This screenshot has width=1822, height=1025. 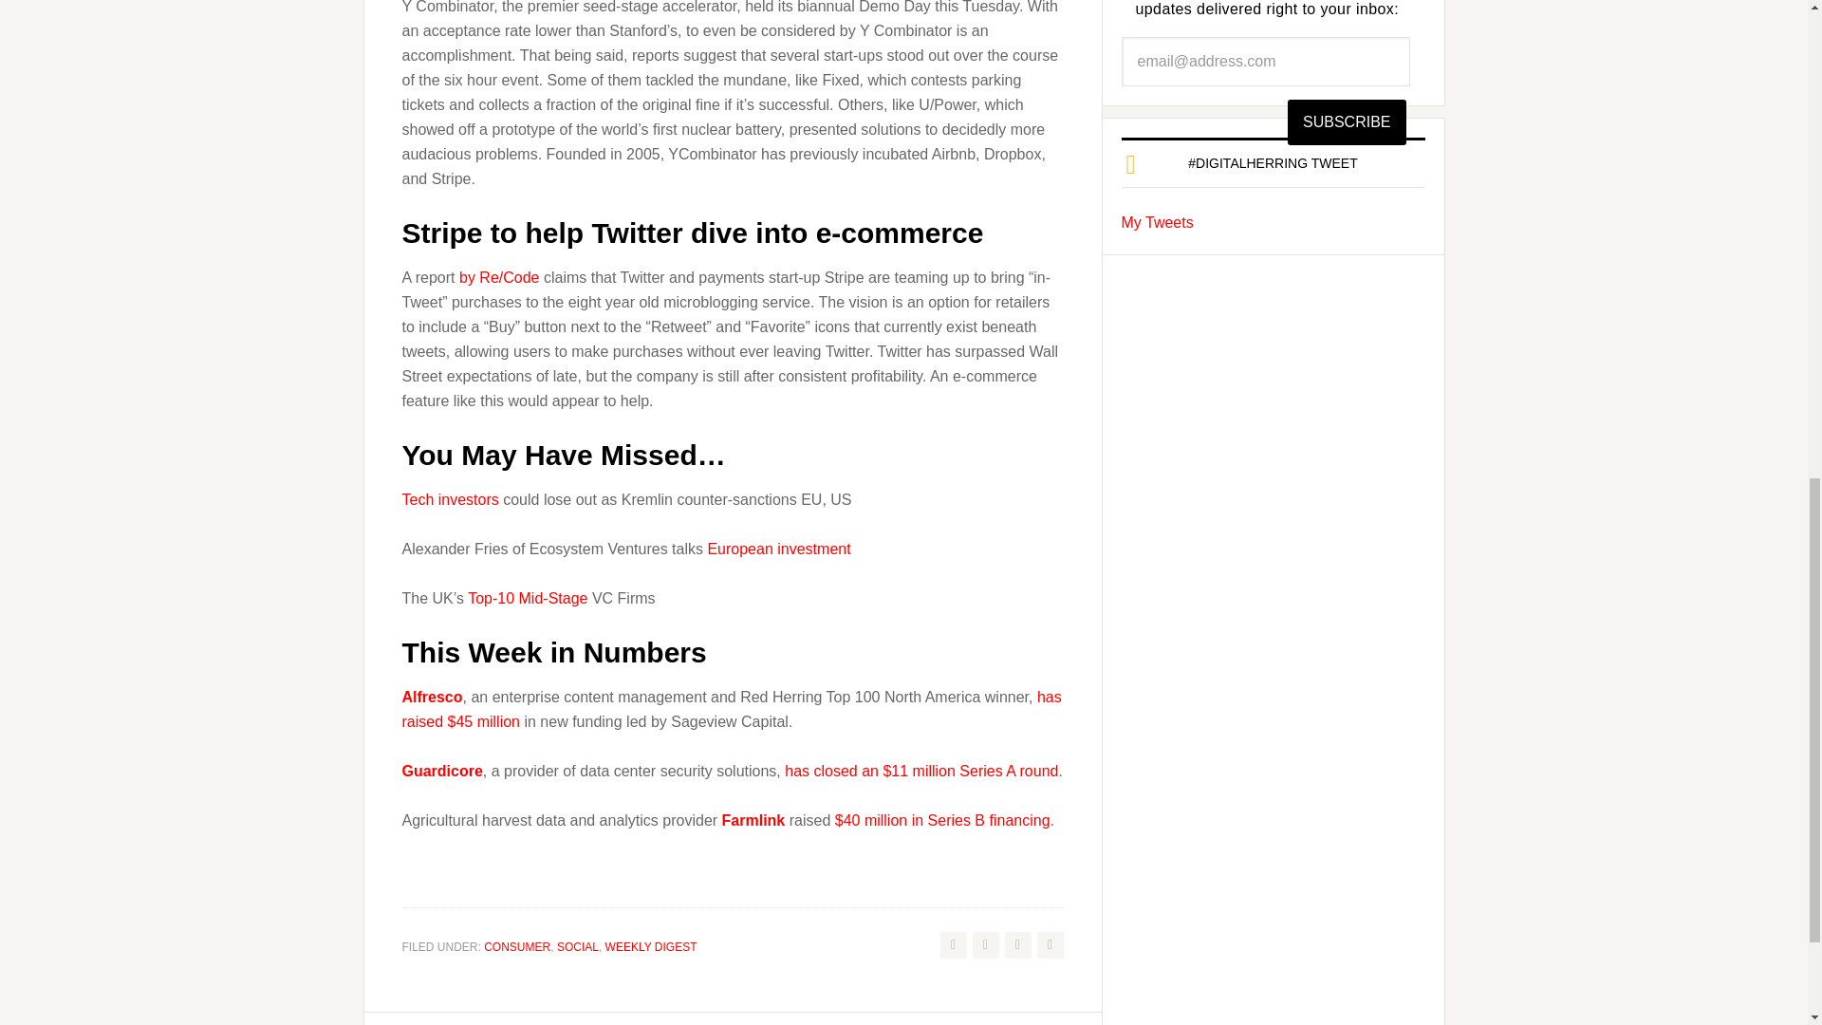 I want to click on WEEKLY DIGEST, so click(x=651, y=947).